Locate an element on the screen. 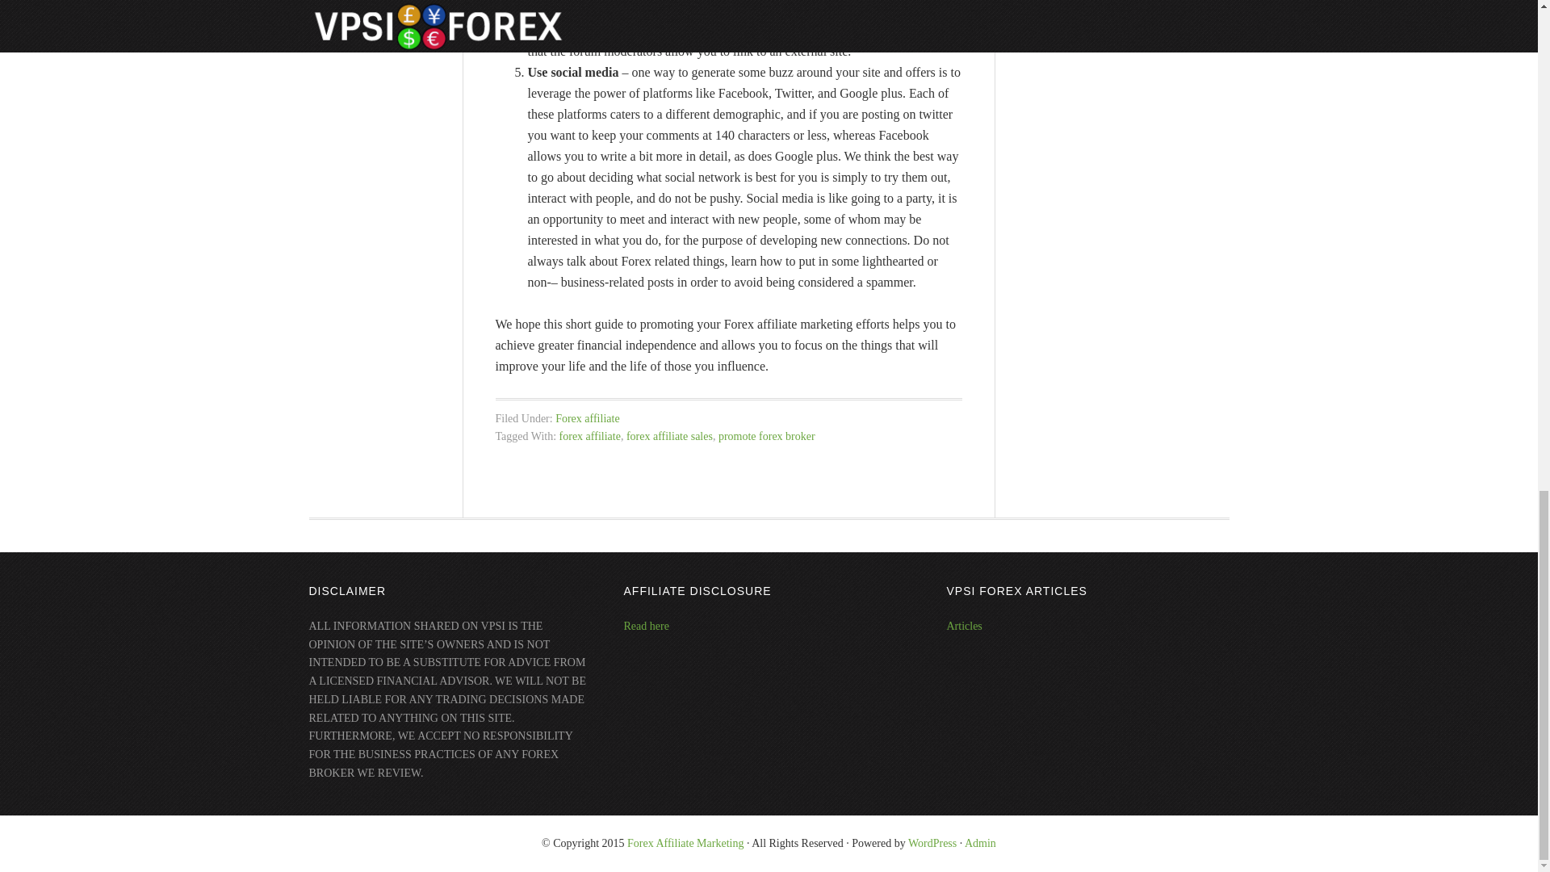 The image size is (1550, 872). forex affiliate is located at coordinates (590, 436).